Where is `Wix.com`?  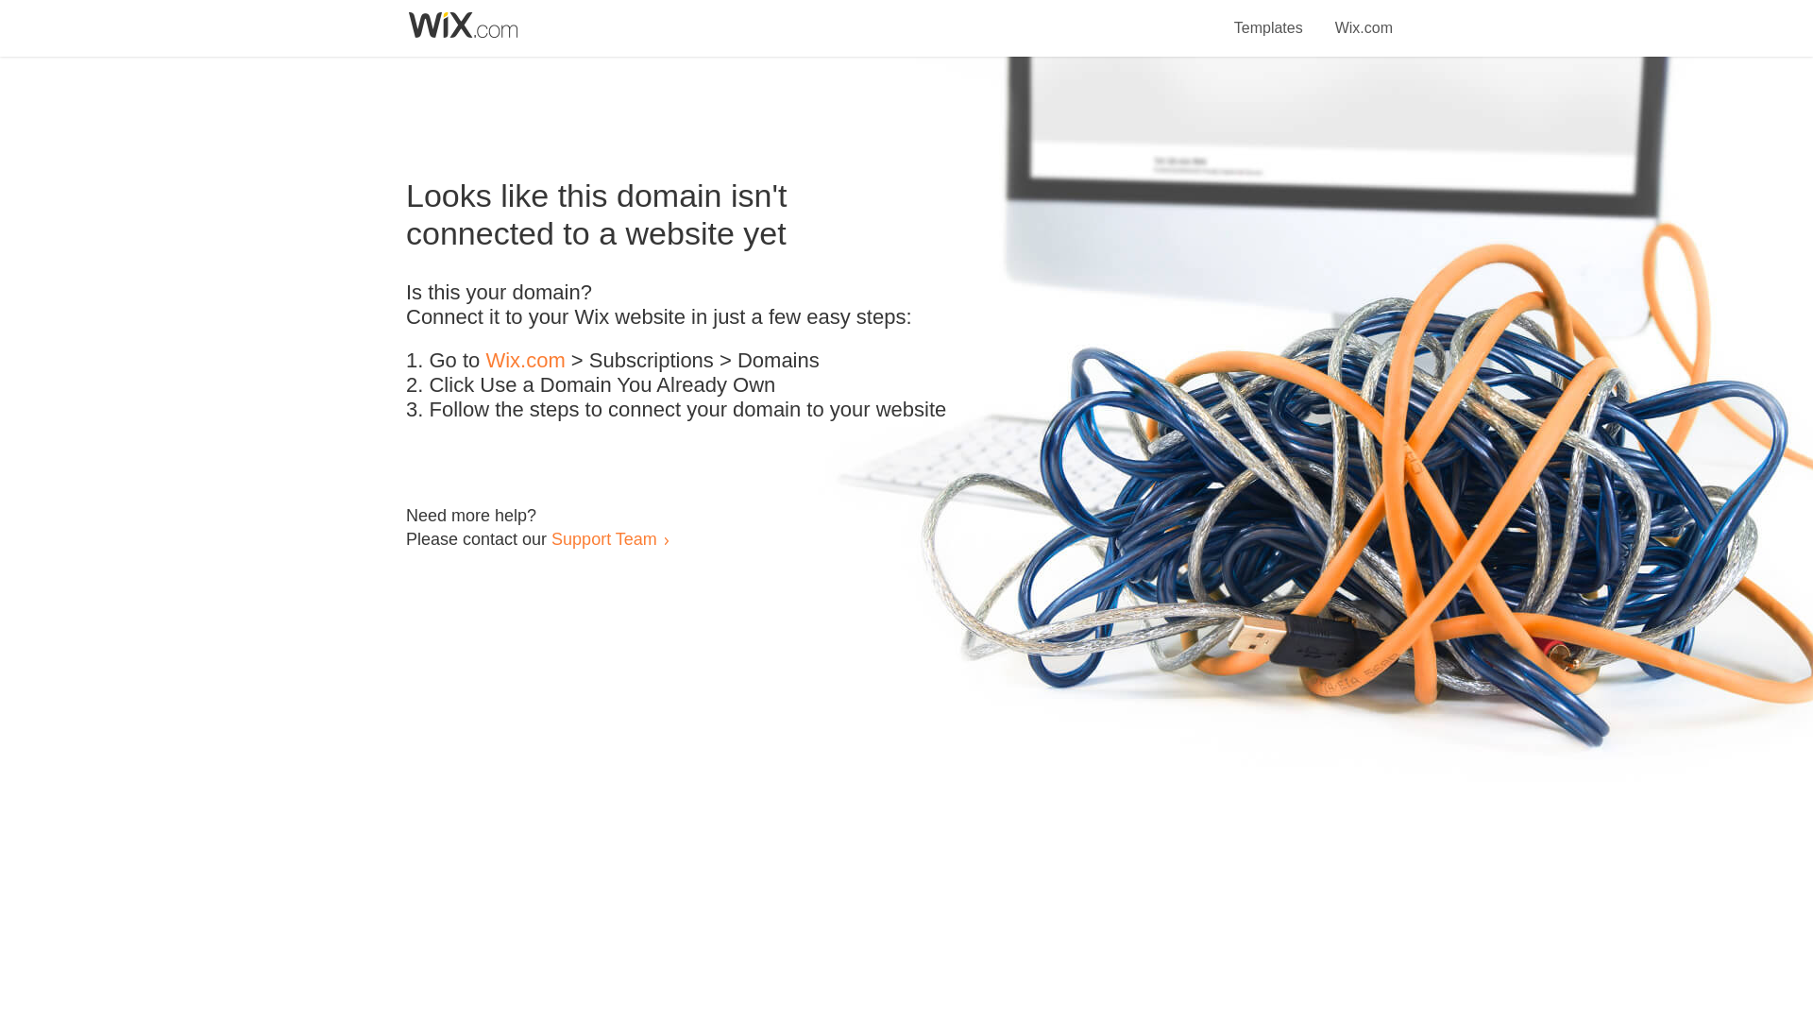 Wix.com is located at coordinates (1364, 17).